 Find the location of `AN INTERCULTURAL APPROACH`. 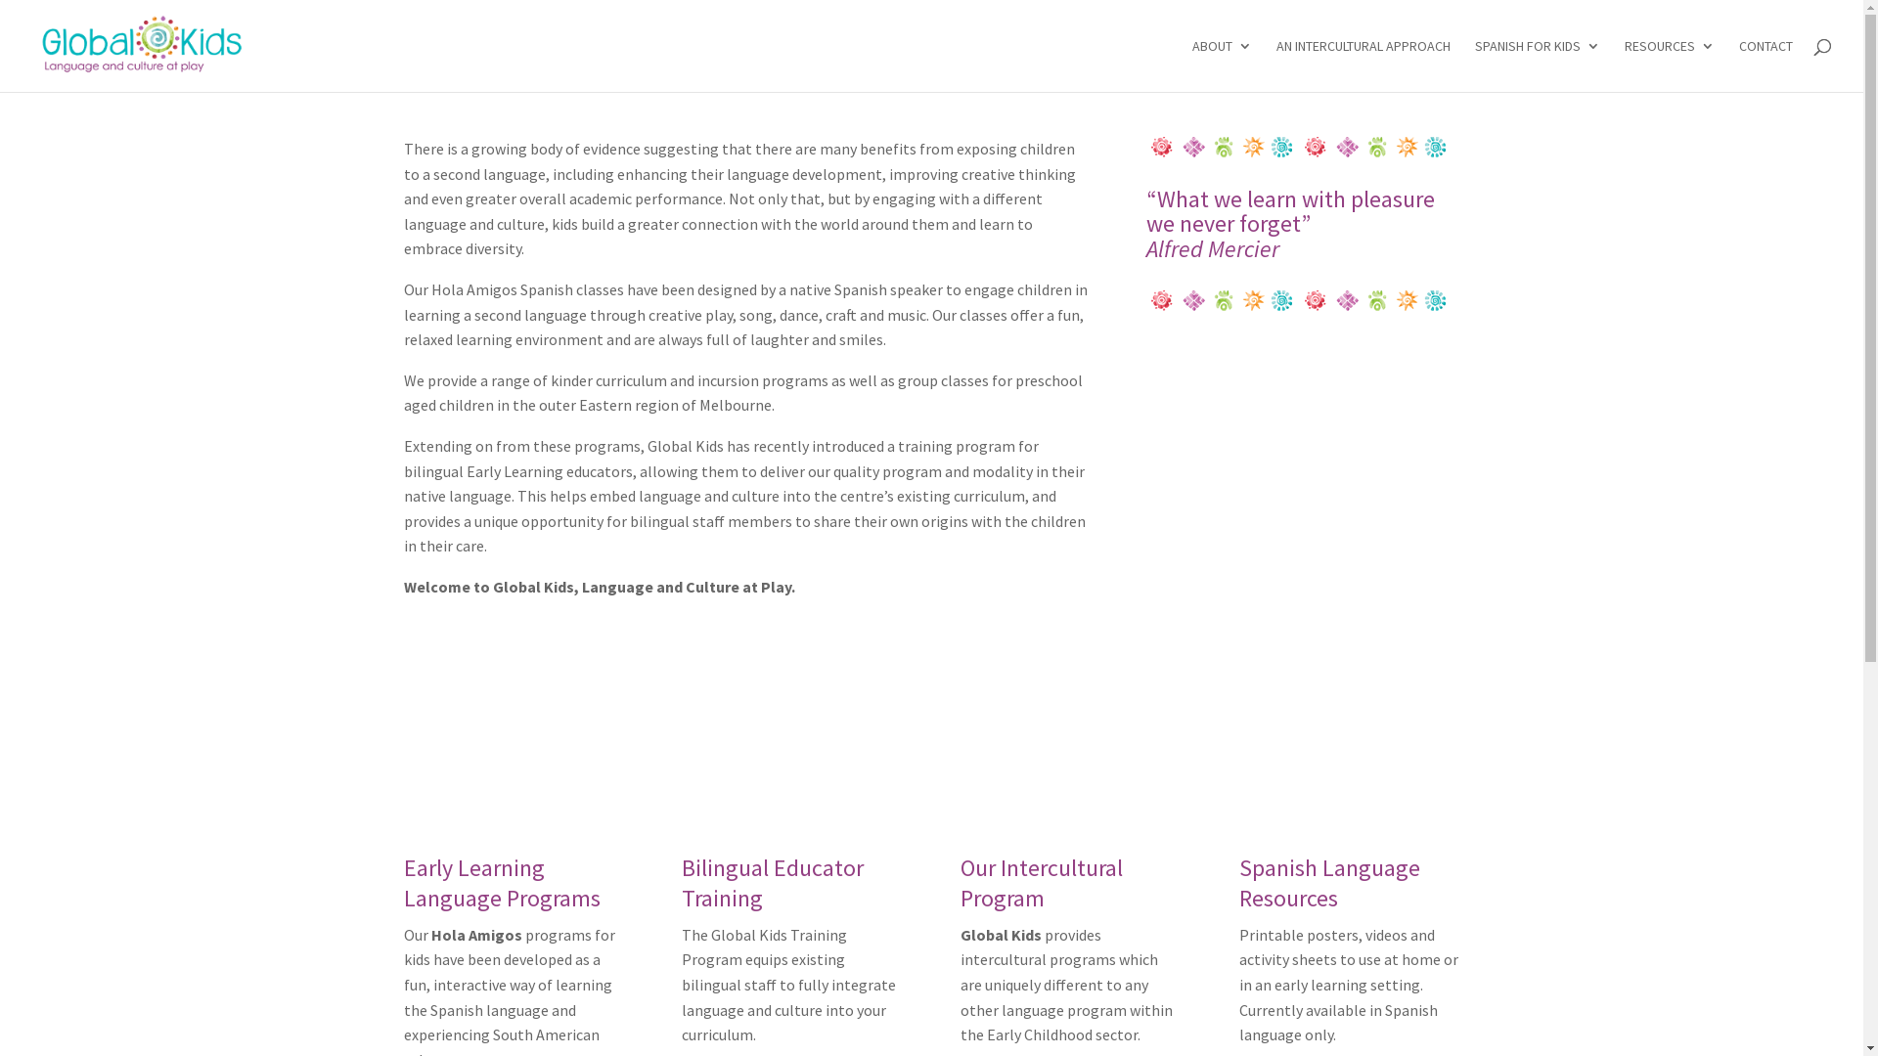

AN INTERCULTURAL APPROACH is located at coordinates (1364, 66).